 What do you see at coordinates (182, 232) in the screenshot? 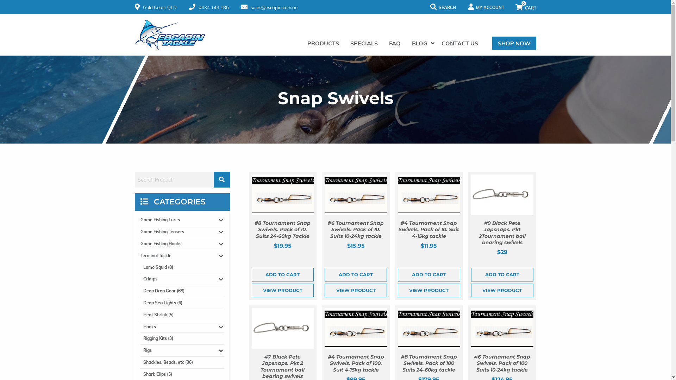
I see `Game Fishing Teasers` at bounding box center [182, 232].